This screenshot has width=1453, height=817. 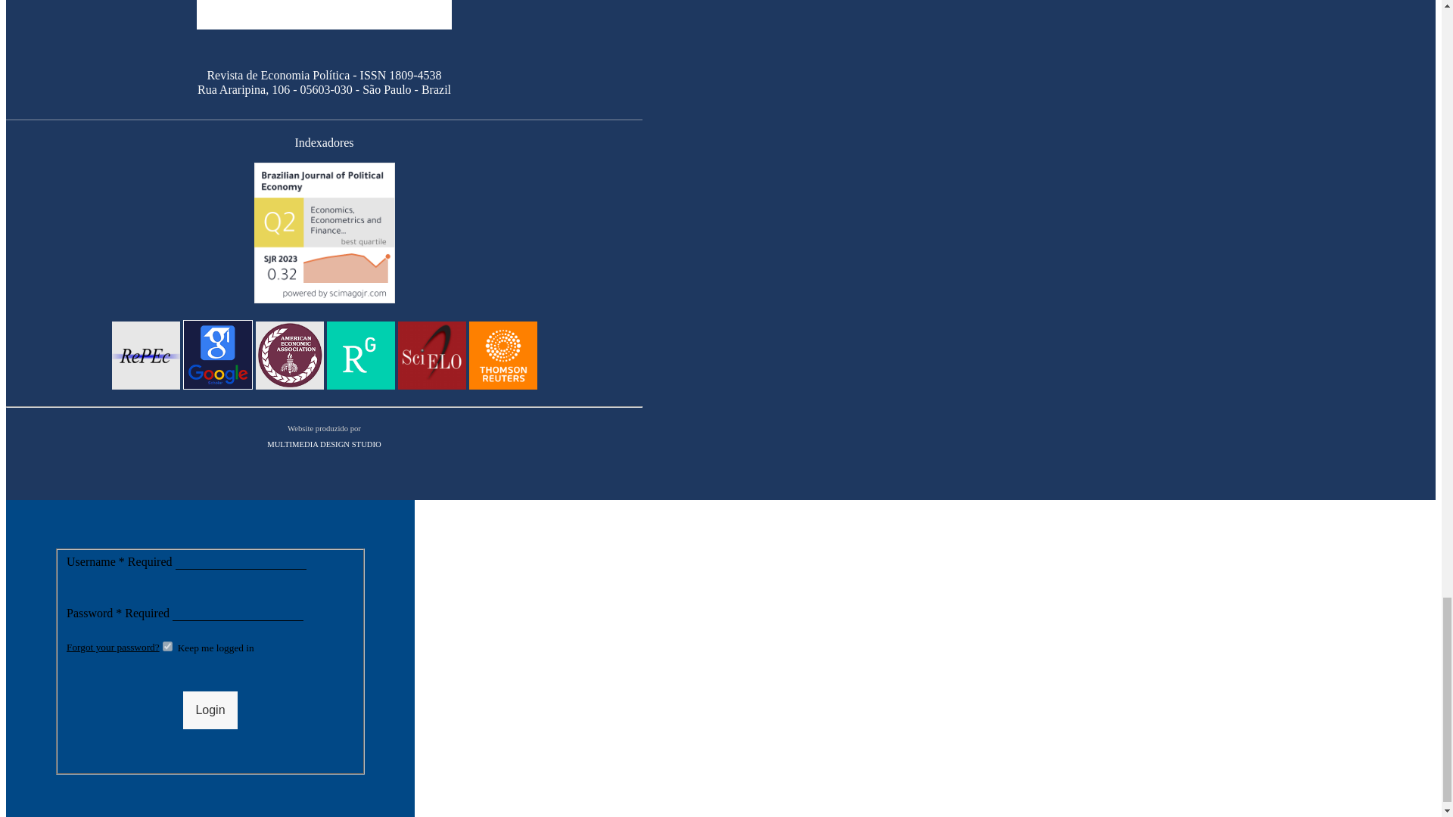 I want to click on ECONLIT, so click(x=290, y=387).